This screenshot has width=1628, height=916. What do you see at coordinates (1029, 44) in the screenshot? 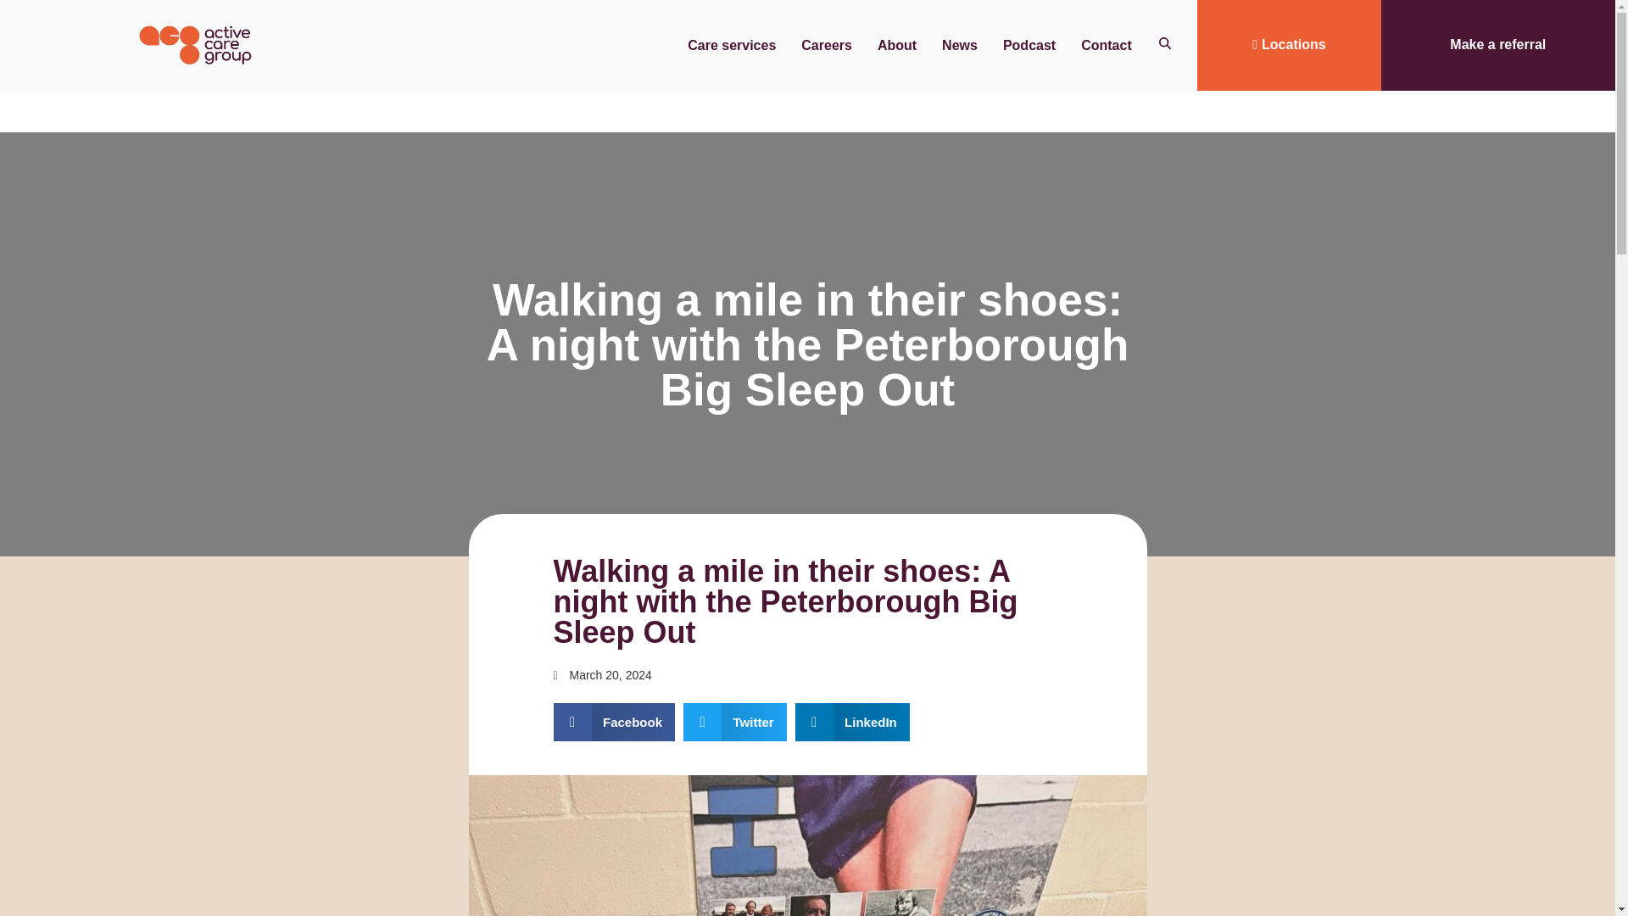
I see `Podcast` at bounding box center [1029, 44].